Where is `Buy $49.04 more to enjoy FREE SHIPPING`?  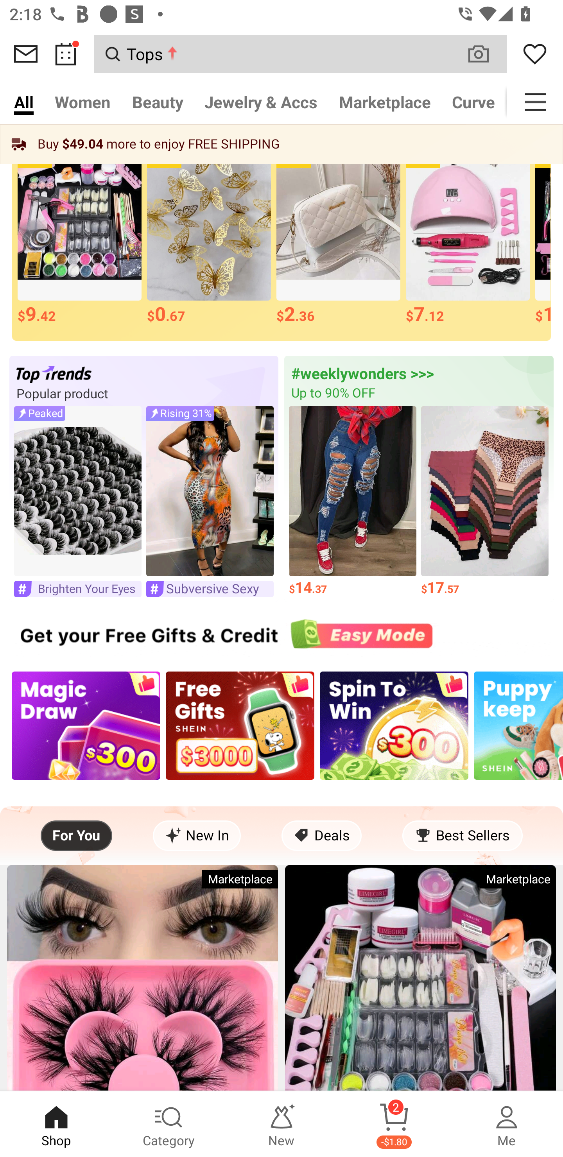 Buy $49.04 more to enjoy FREE SHIPPING is located at coordinates (281, 144).